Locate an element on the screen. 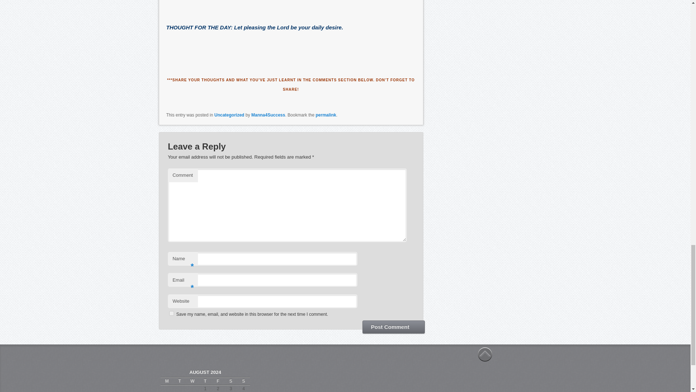  permalink is located at coordinates (326, 115).